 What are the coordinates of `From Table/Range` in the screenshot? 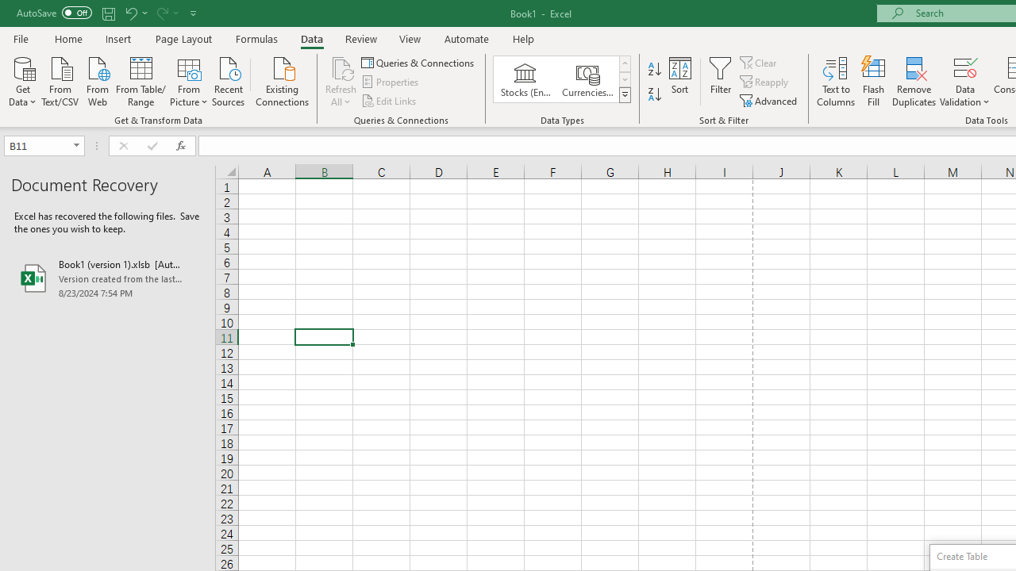 It's located at (141, 80).